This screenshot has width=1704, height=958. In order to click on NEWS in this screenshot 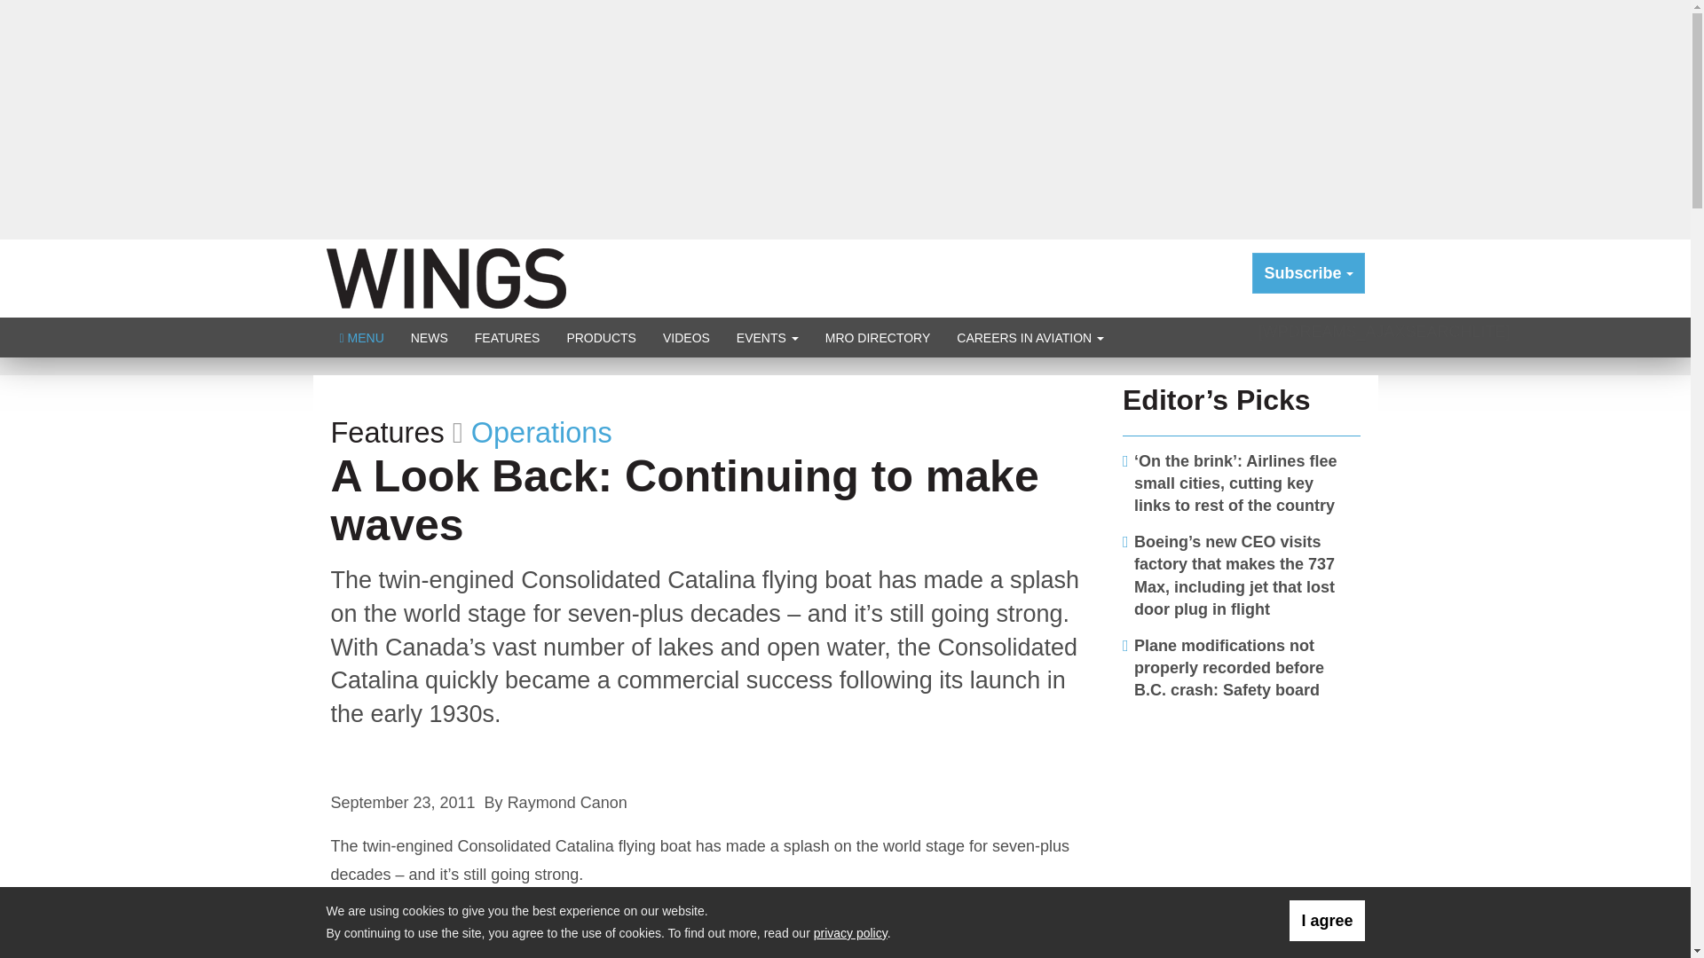, I will do `click(430, 337)`.